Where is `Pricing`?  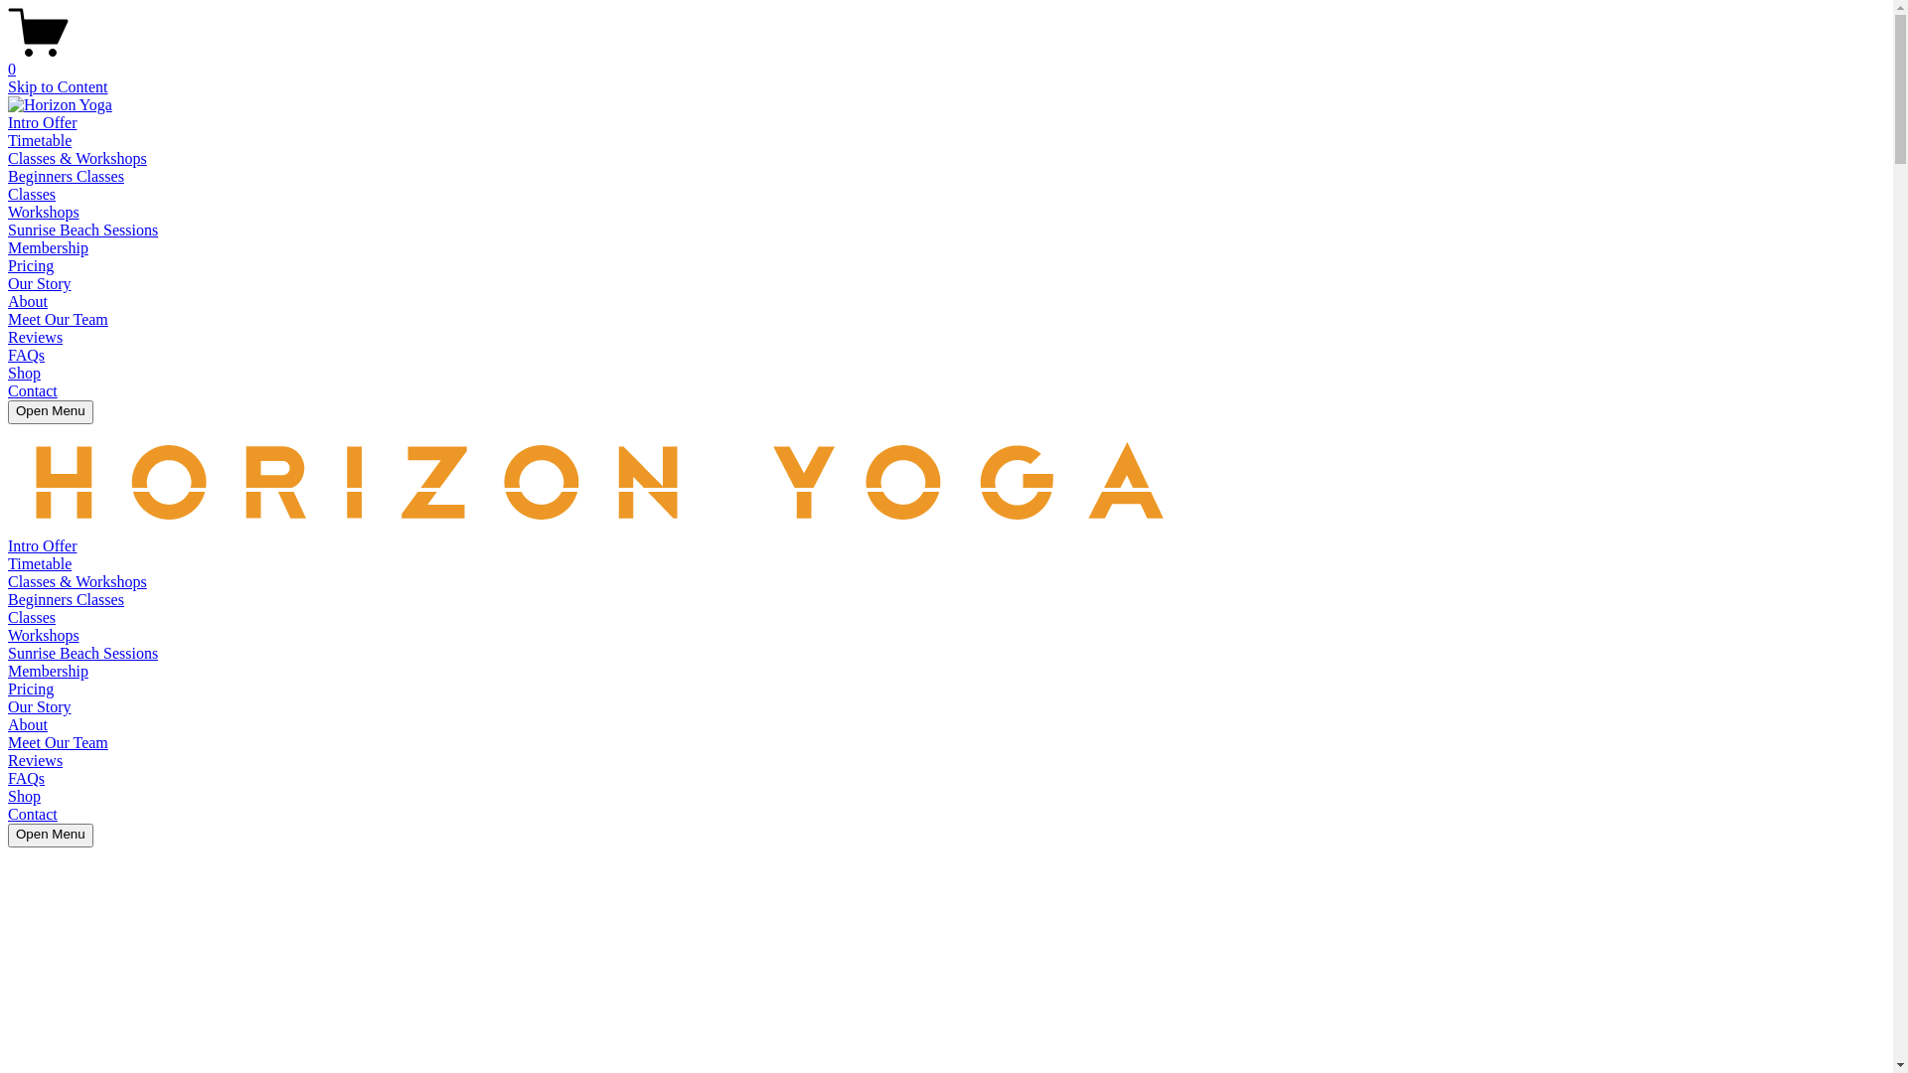
Pricing is located at coordinates (31, 266).